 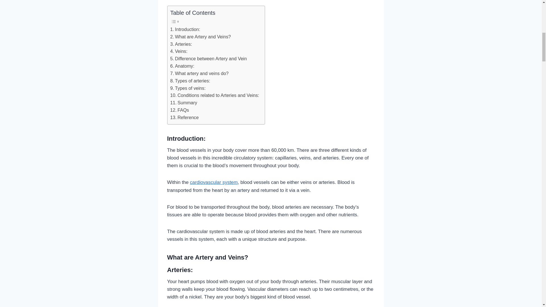 What do you see at coordinates (214, 95) in the screenshot?
I see `Conditions related to Arteries and Veins:` at bounding box center [214, 95].